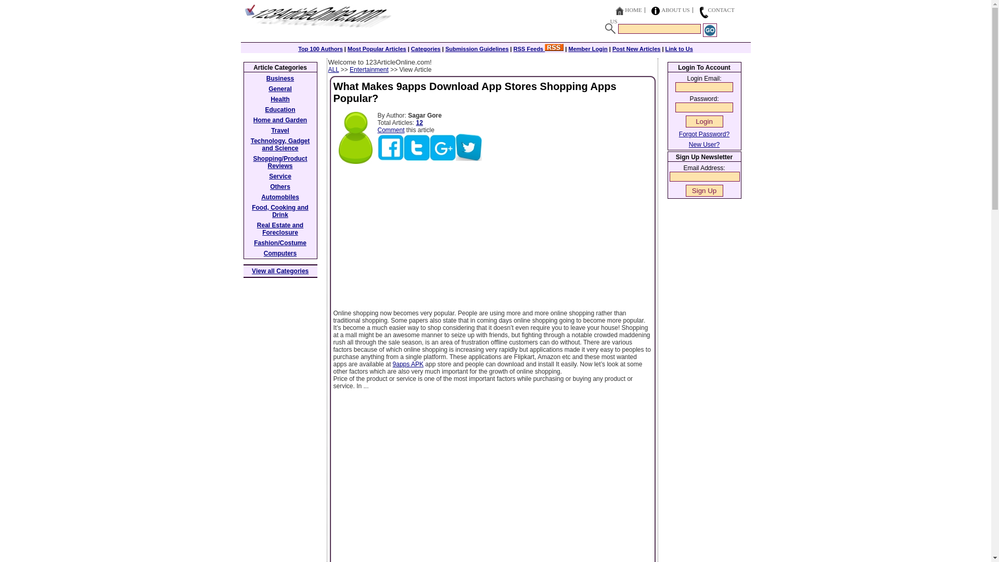 The image size is (999, 562). I want to click on ALL, so click(333, 70).